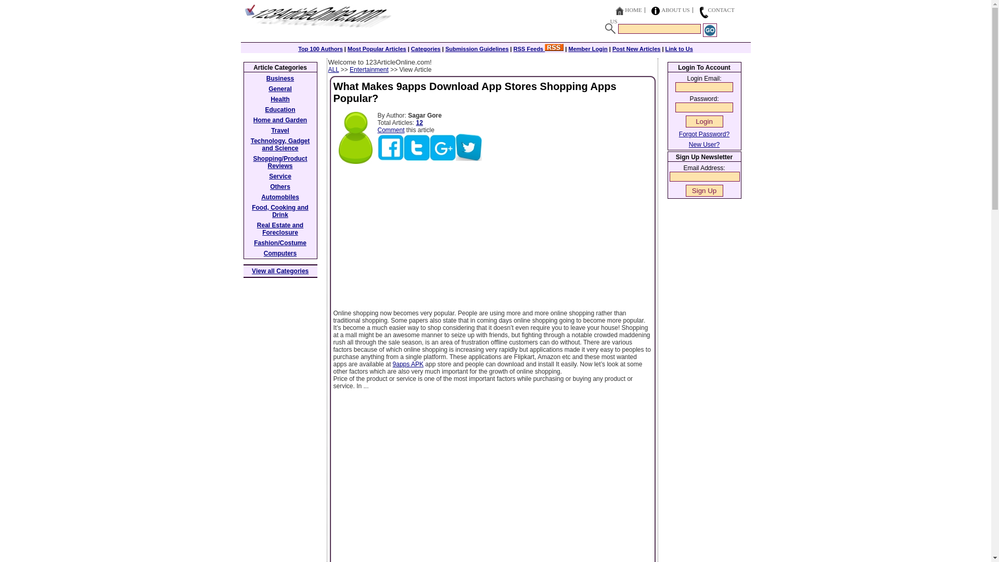 The image size is (999, 562). I want to click on ALL, so click(333, 70).